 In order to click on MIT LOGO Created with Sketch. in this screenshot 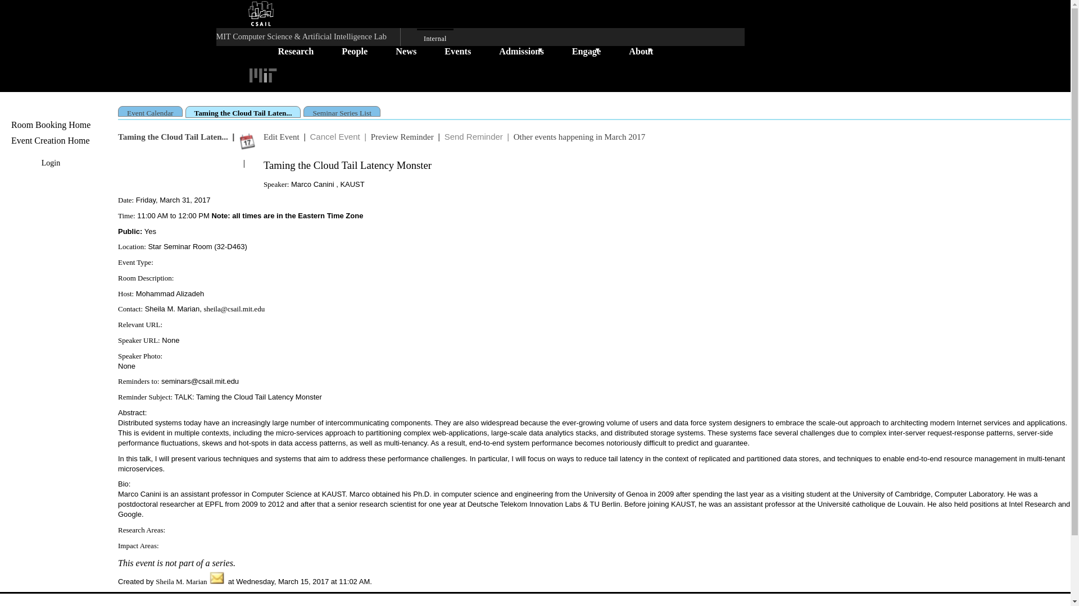, I will do `click(263, 74)`.